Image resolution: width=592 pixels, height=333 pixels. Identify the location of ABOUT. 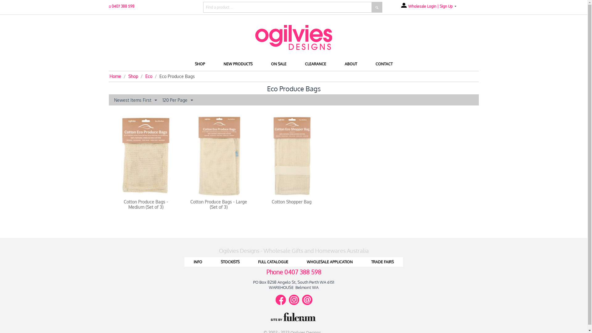
(351, 64).